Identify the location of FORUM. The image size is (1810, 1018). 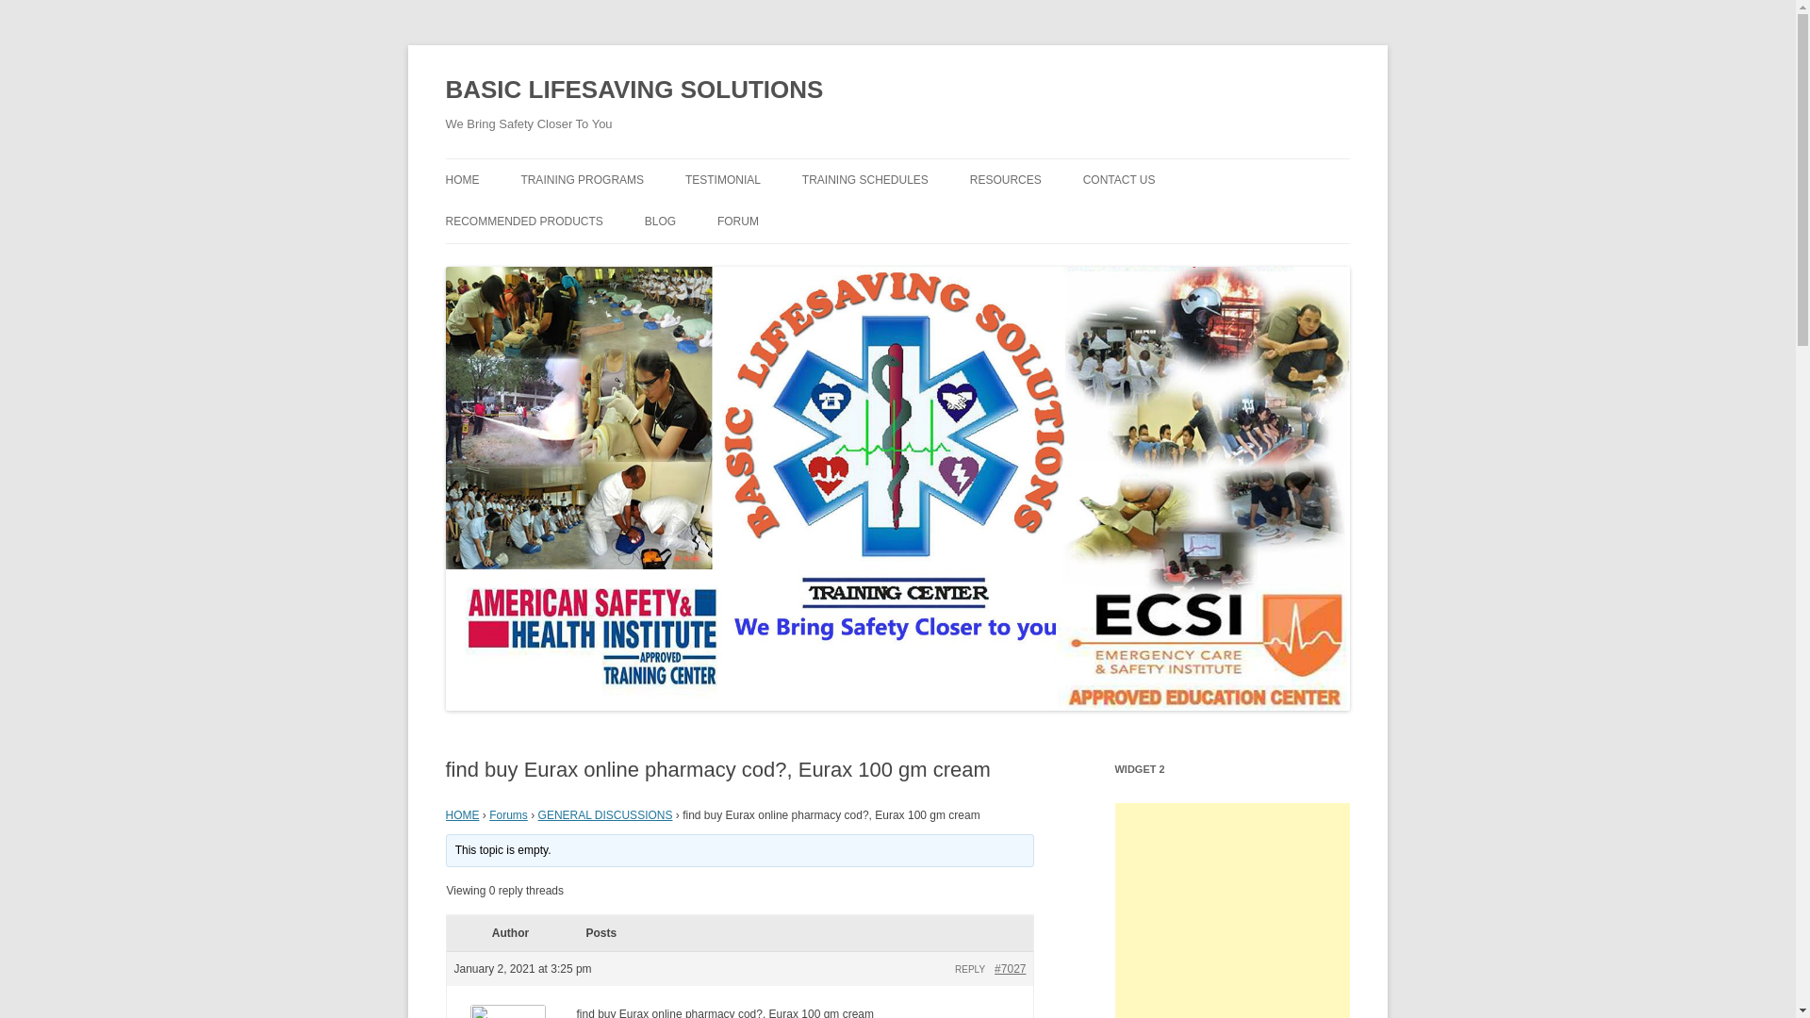
(737, 221).